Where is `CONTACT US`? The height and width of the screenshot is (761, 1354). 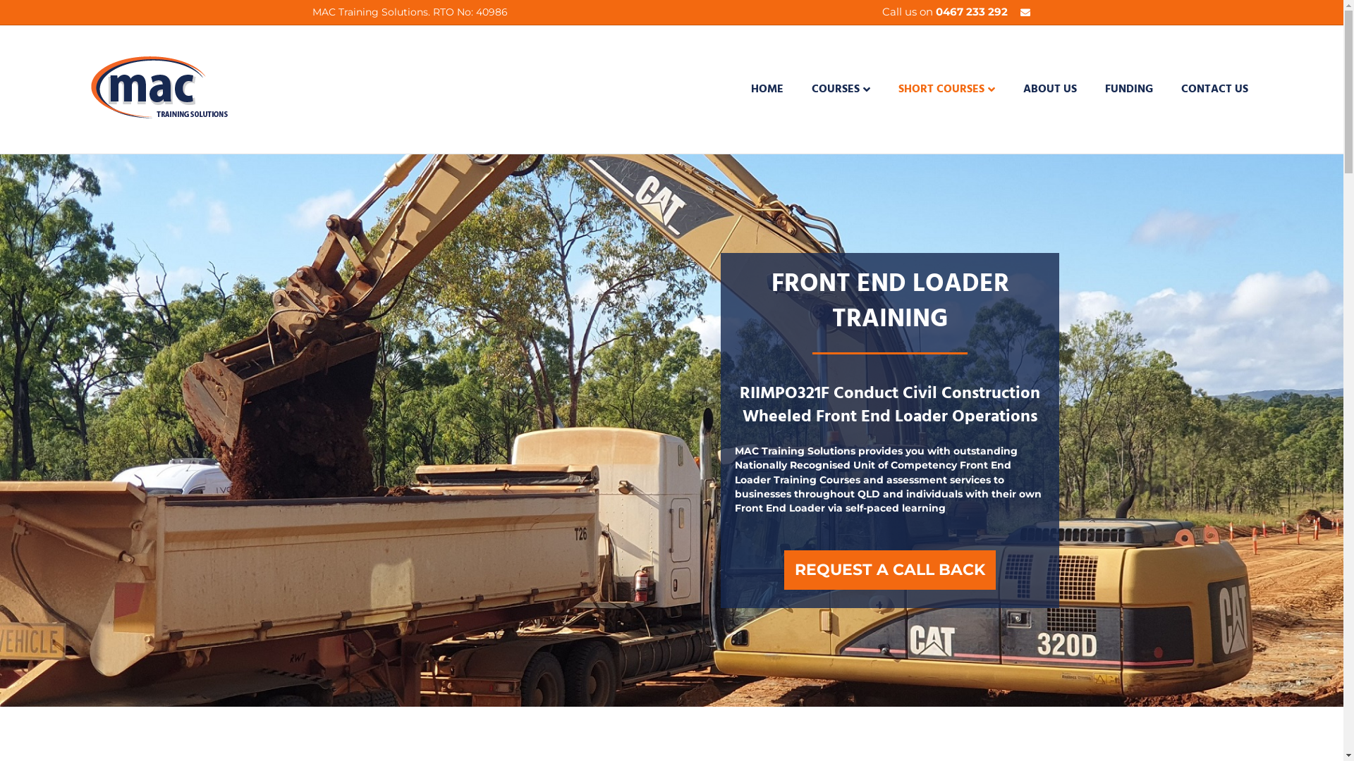 CONTACT US is located at coordinates (1214, 89).